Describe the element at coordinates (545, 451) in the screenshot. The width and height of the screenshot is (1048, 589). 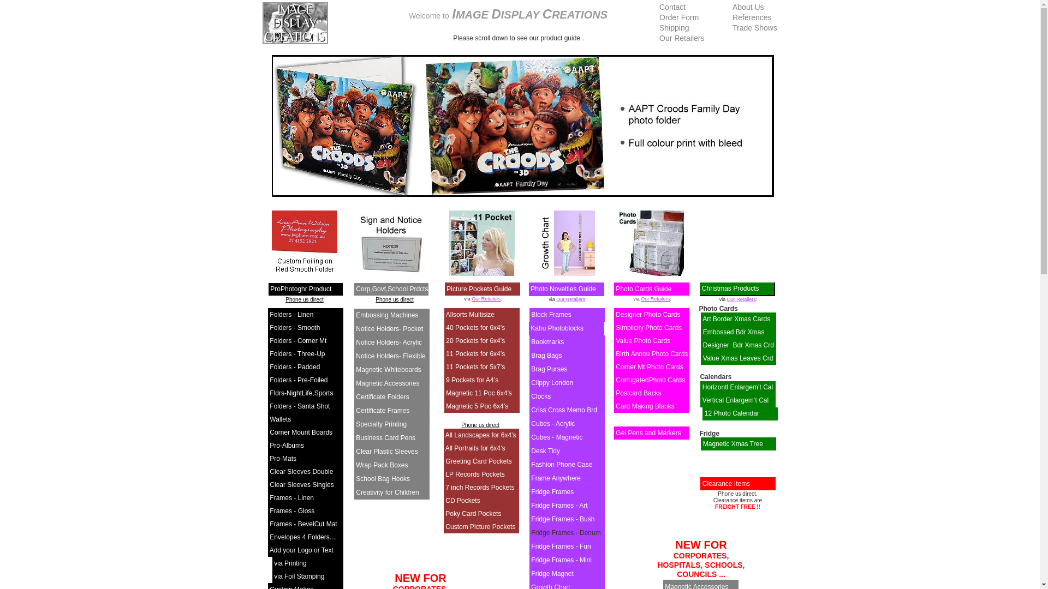
I see `Desk Tidy` at that location.